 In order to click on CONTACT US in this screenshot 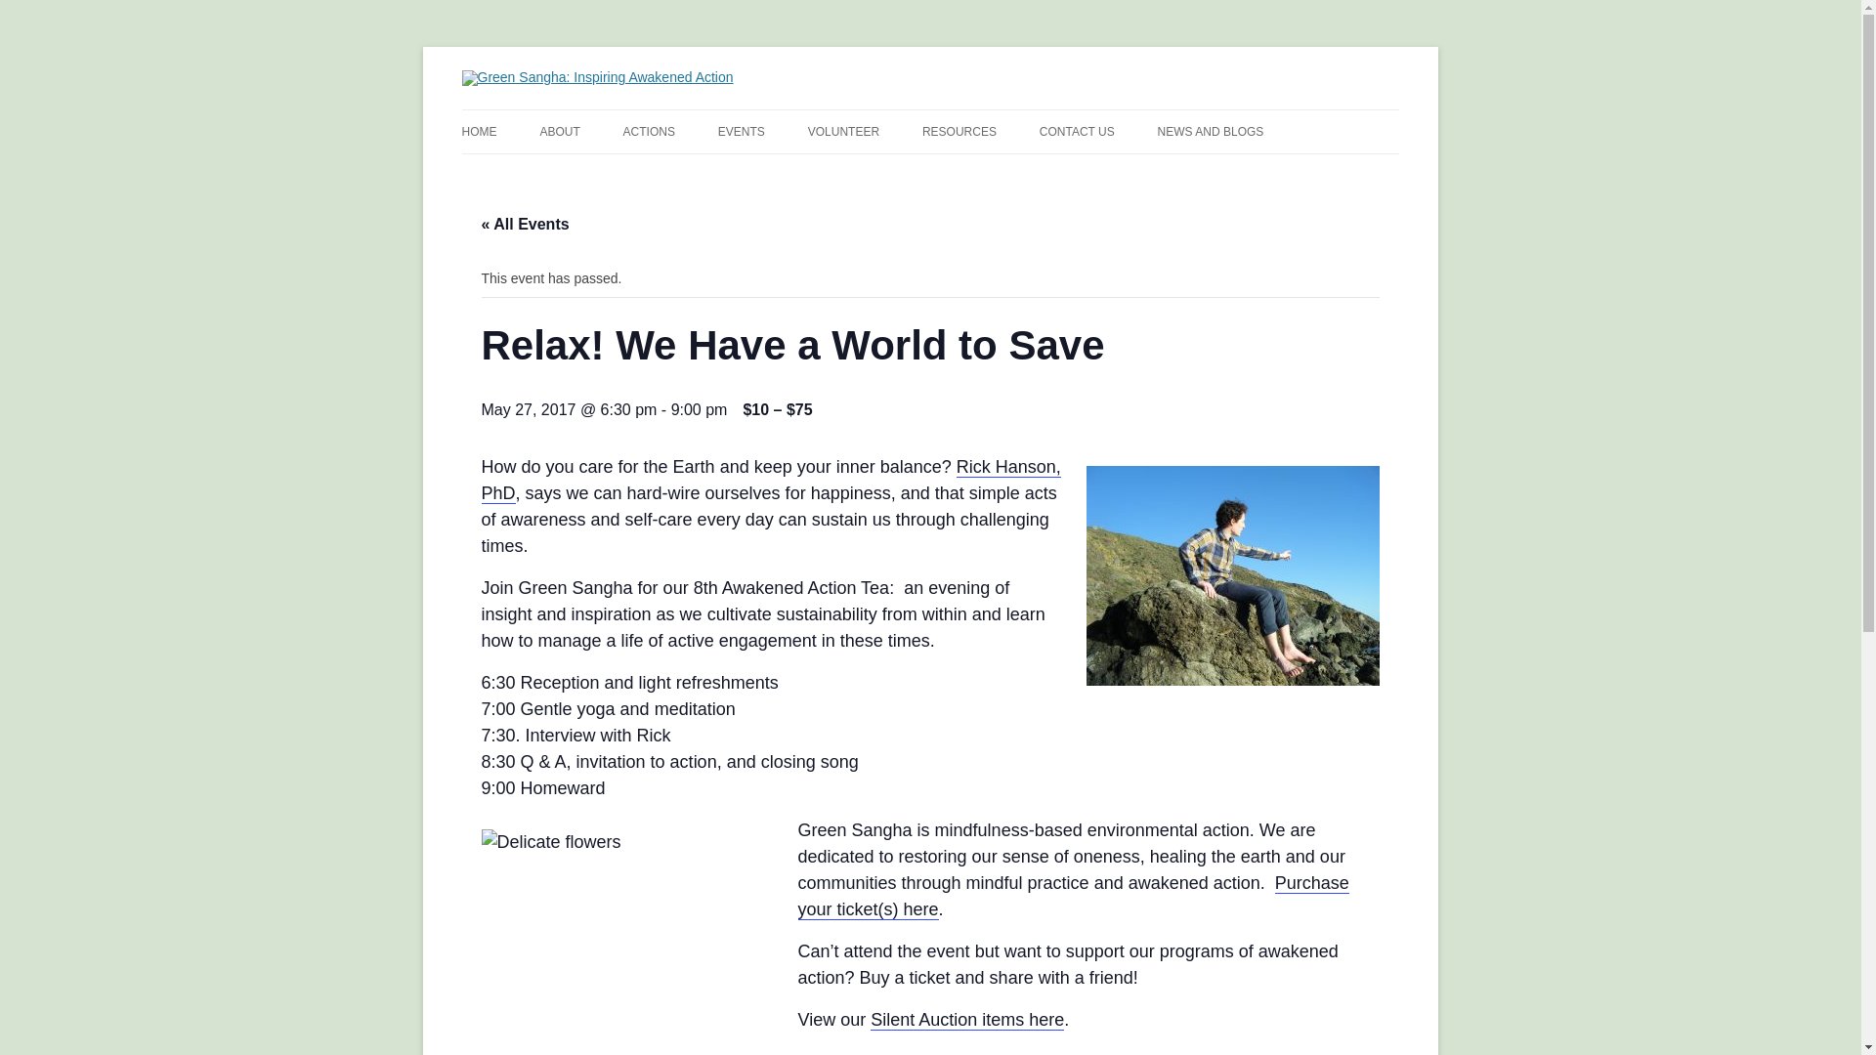, I will do `click(1077, 131)`.